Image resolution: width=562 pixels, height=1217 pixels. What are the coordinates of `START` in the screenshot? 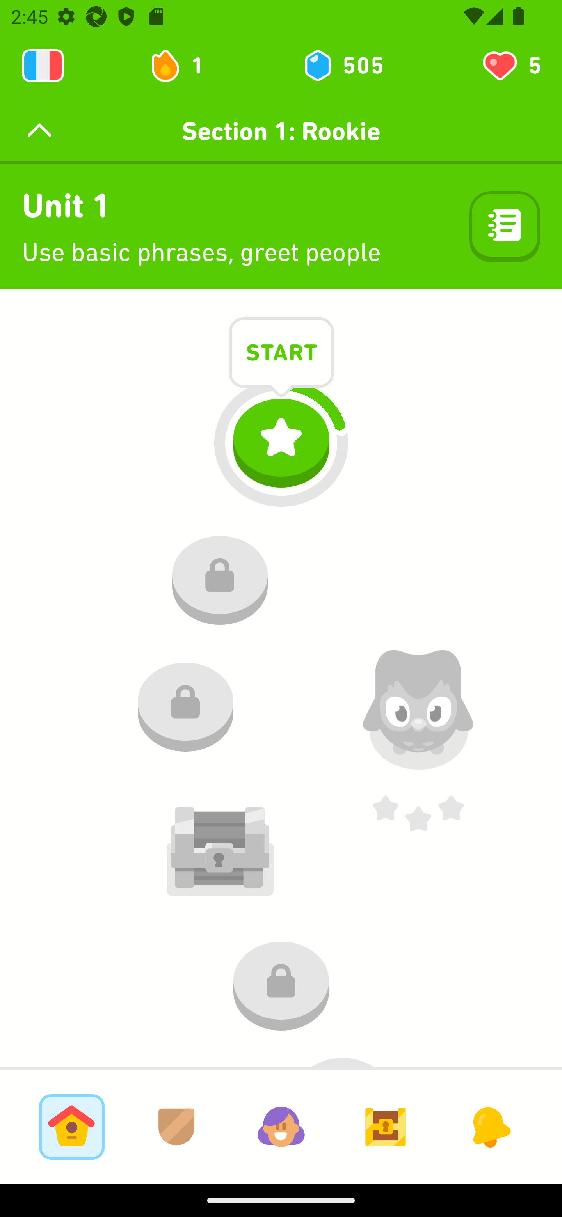 It's located at (281, 355).